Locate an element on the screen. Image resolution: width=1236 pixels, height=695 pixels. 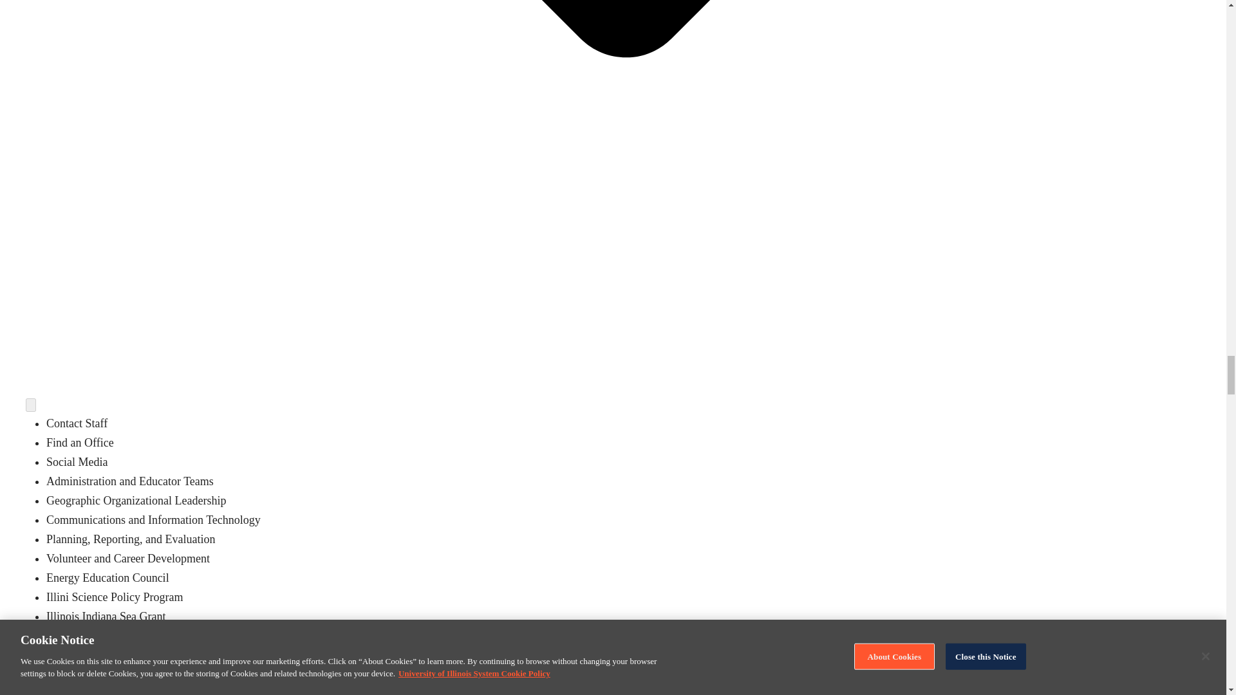
Administration and Educator Teams is located at coordinates (130, 481).